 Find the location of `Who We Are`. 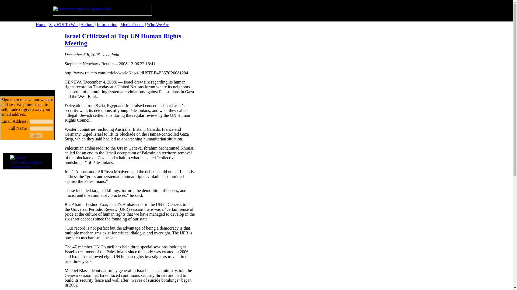

Who We Are is located at coordinates (158, 25).